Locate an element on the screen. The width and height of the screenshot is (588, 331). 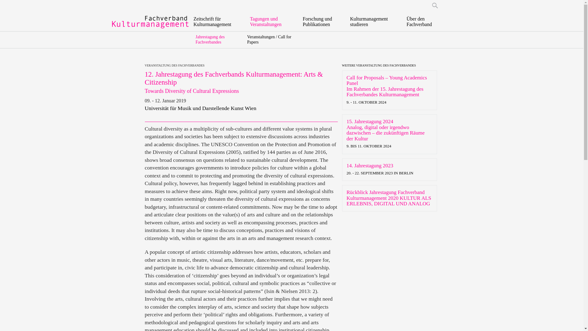
Tagungen und Veranstaltungen is located at coordinates (272, 22).